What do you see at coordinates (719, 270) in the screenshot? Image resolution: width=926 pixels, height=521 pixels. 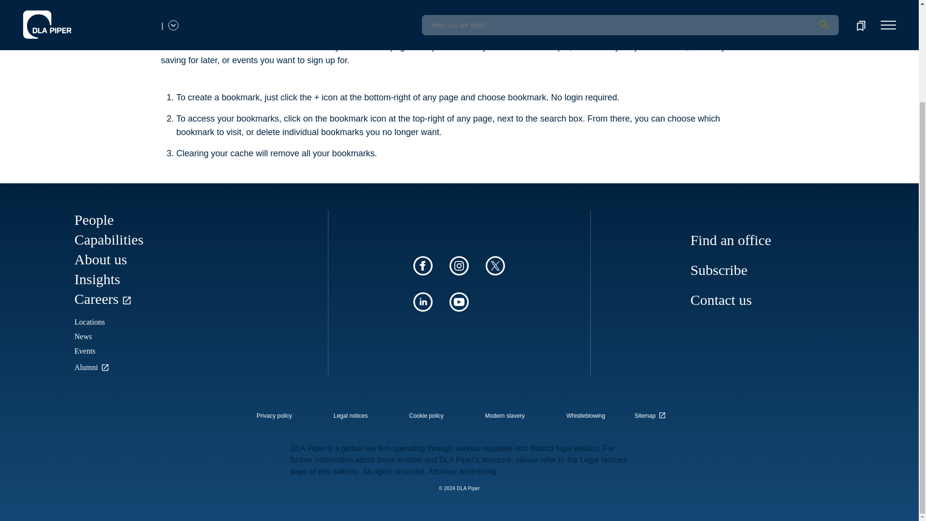 I see `Subscribe` at bounding box center [719, 270].